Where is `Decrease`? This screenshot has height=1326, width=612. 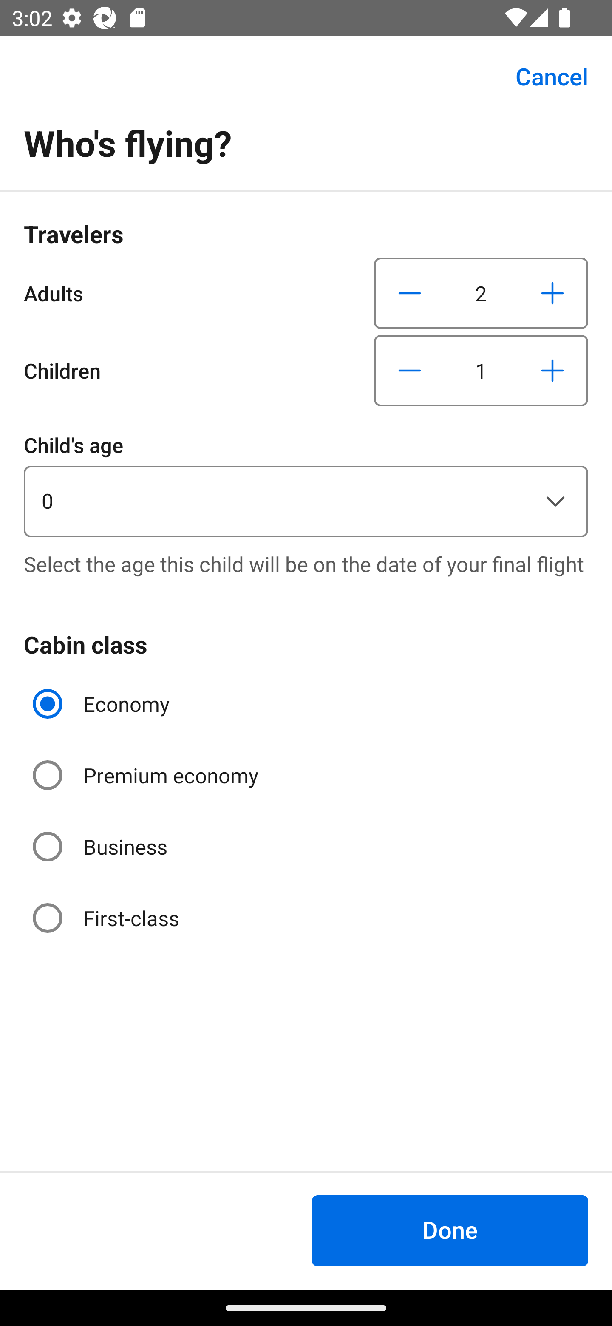 Decrease is located at coordinates (410, 293).